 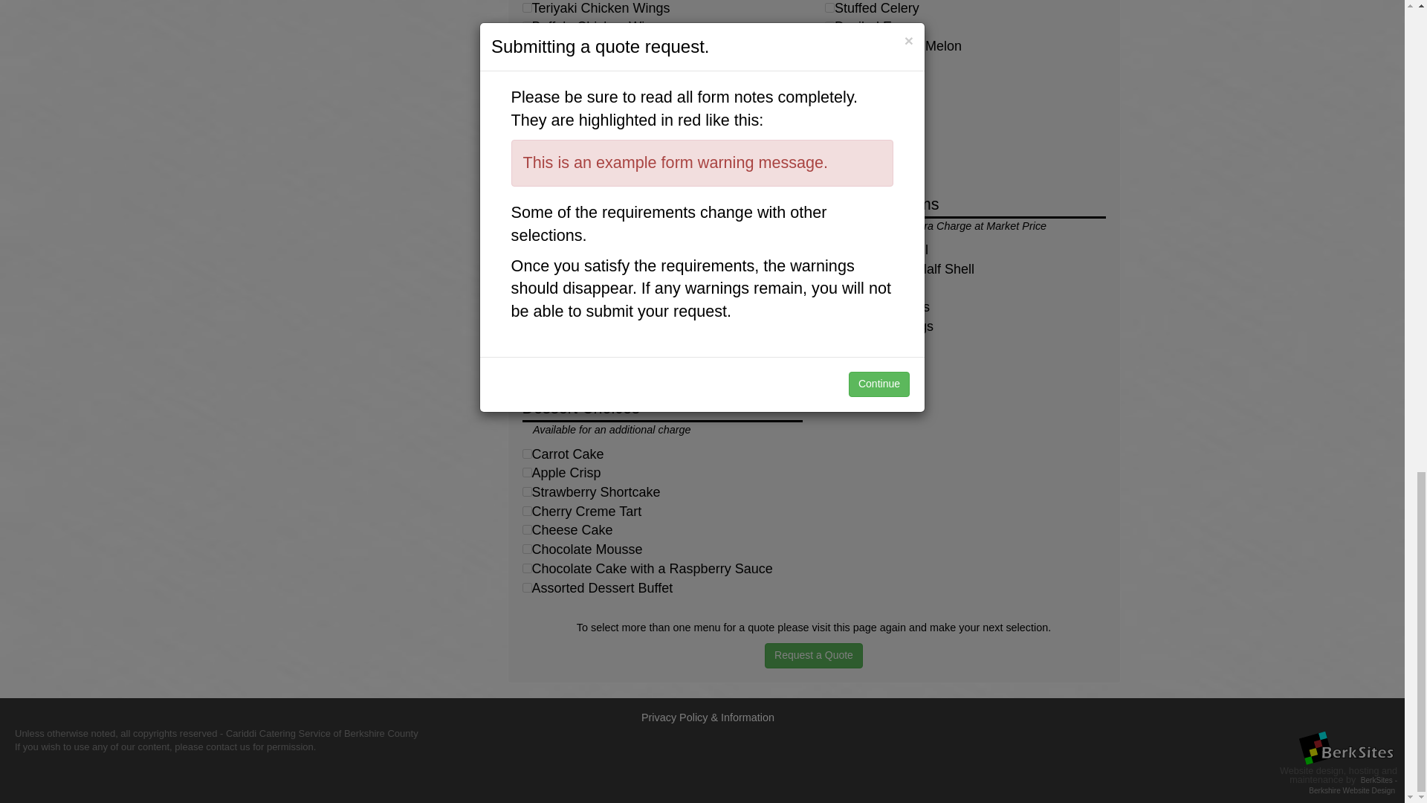 I want to click on BerkSites - Berkshire Website Design, so click(x=1353, y=785).